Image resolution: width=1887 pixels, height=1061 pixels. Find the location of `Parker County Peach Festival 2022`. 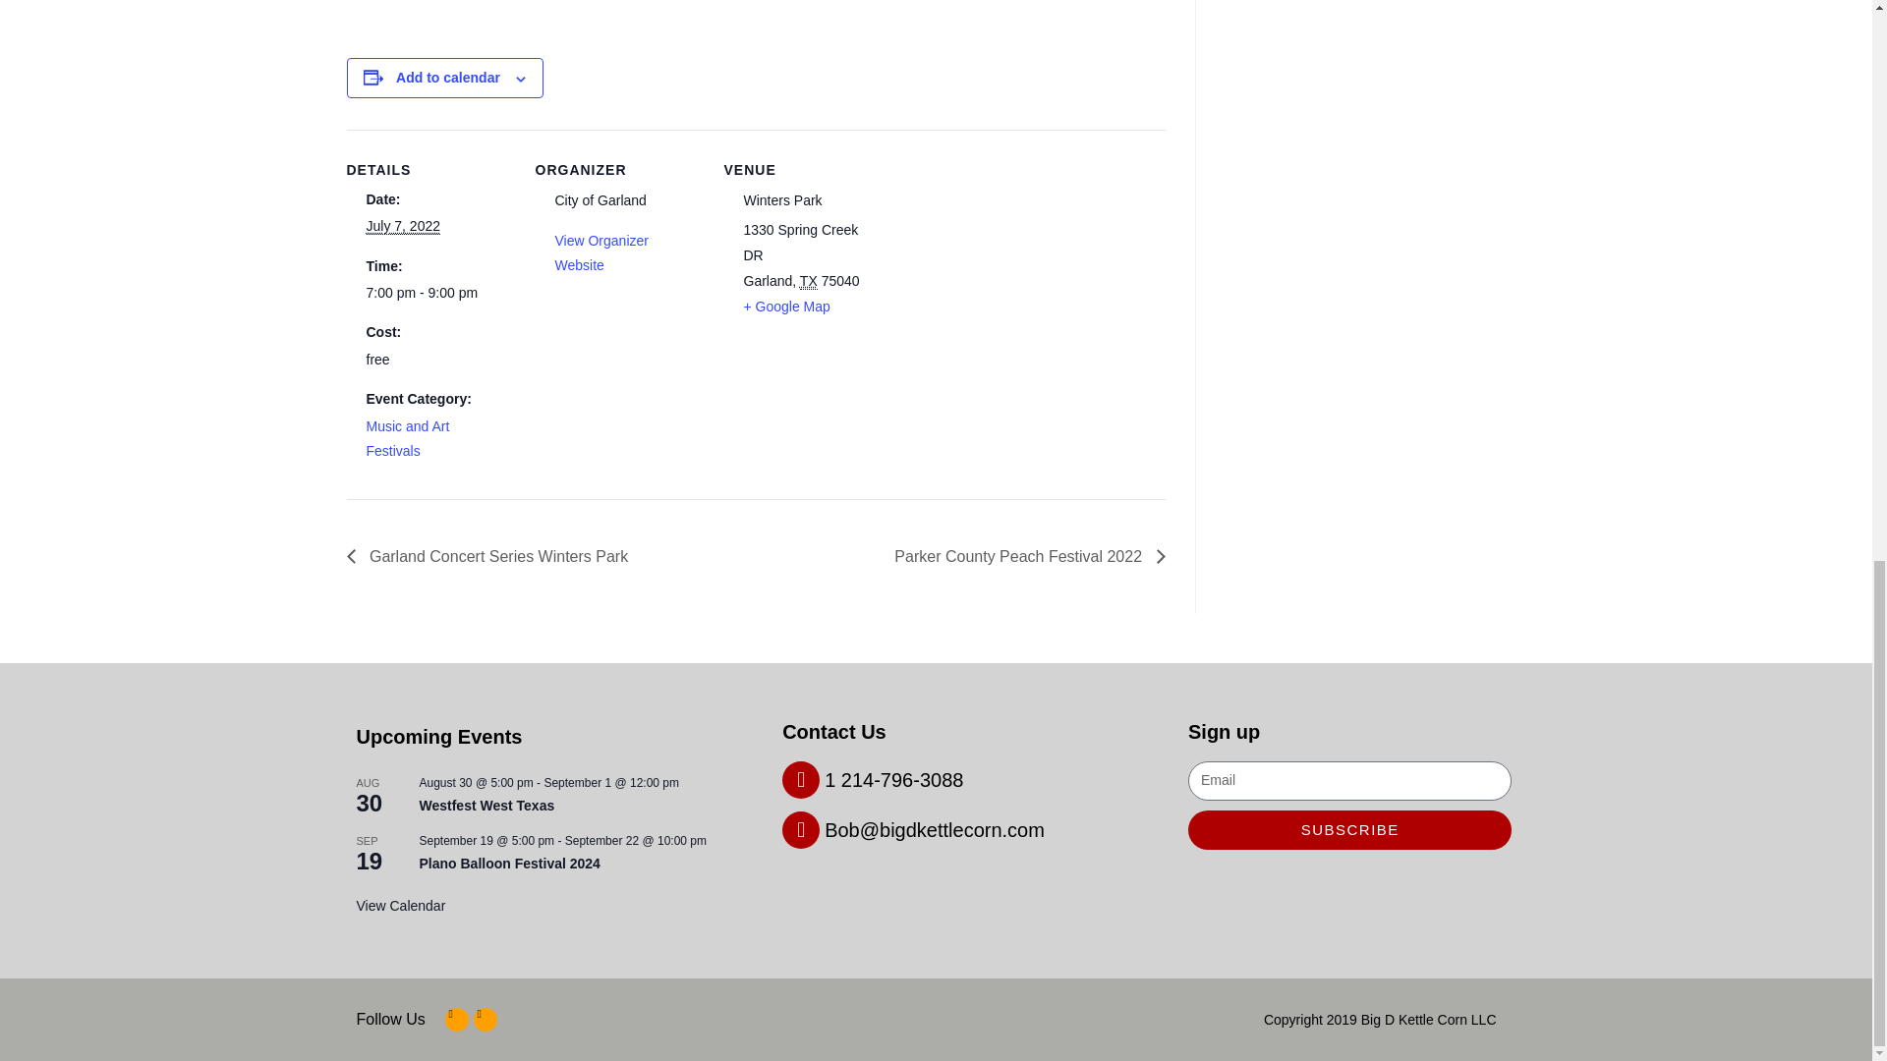

Parker County Peach Festival 2022 is located at coordinates (1023, 556).